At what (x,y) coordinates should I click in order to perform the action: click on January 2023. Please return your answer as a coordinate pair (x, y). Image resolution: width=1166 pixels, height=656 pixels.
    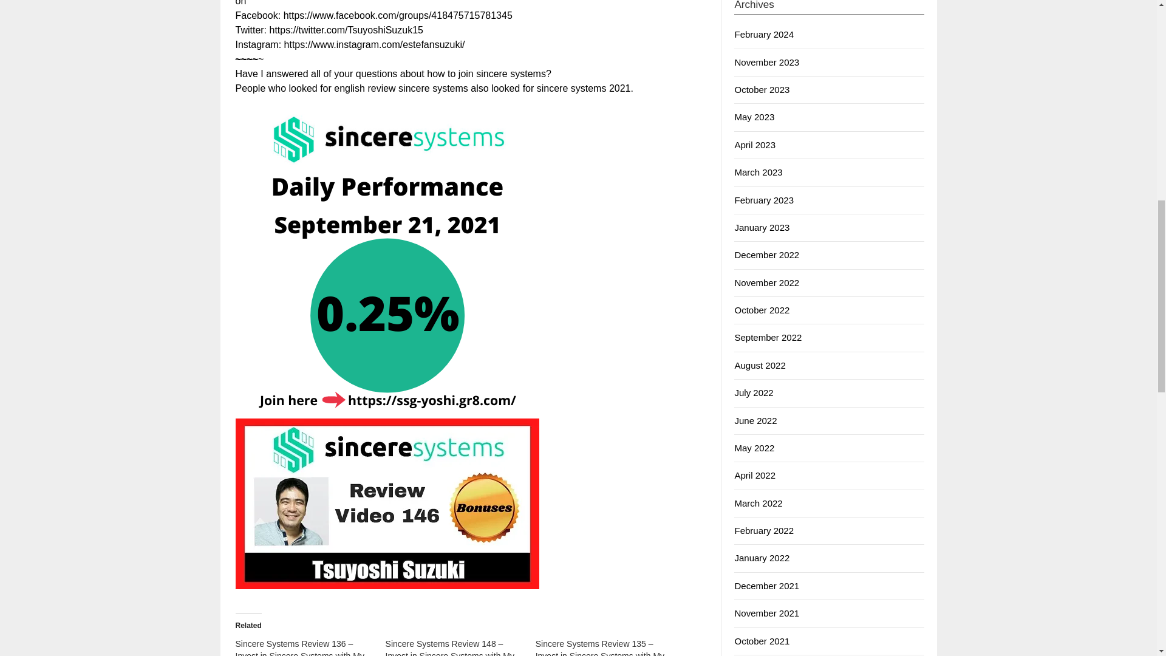
    Looking at the image, I should click on (762, 227).